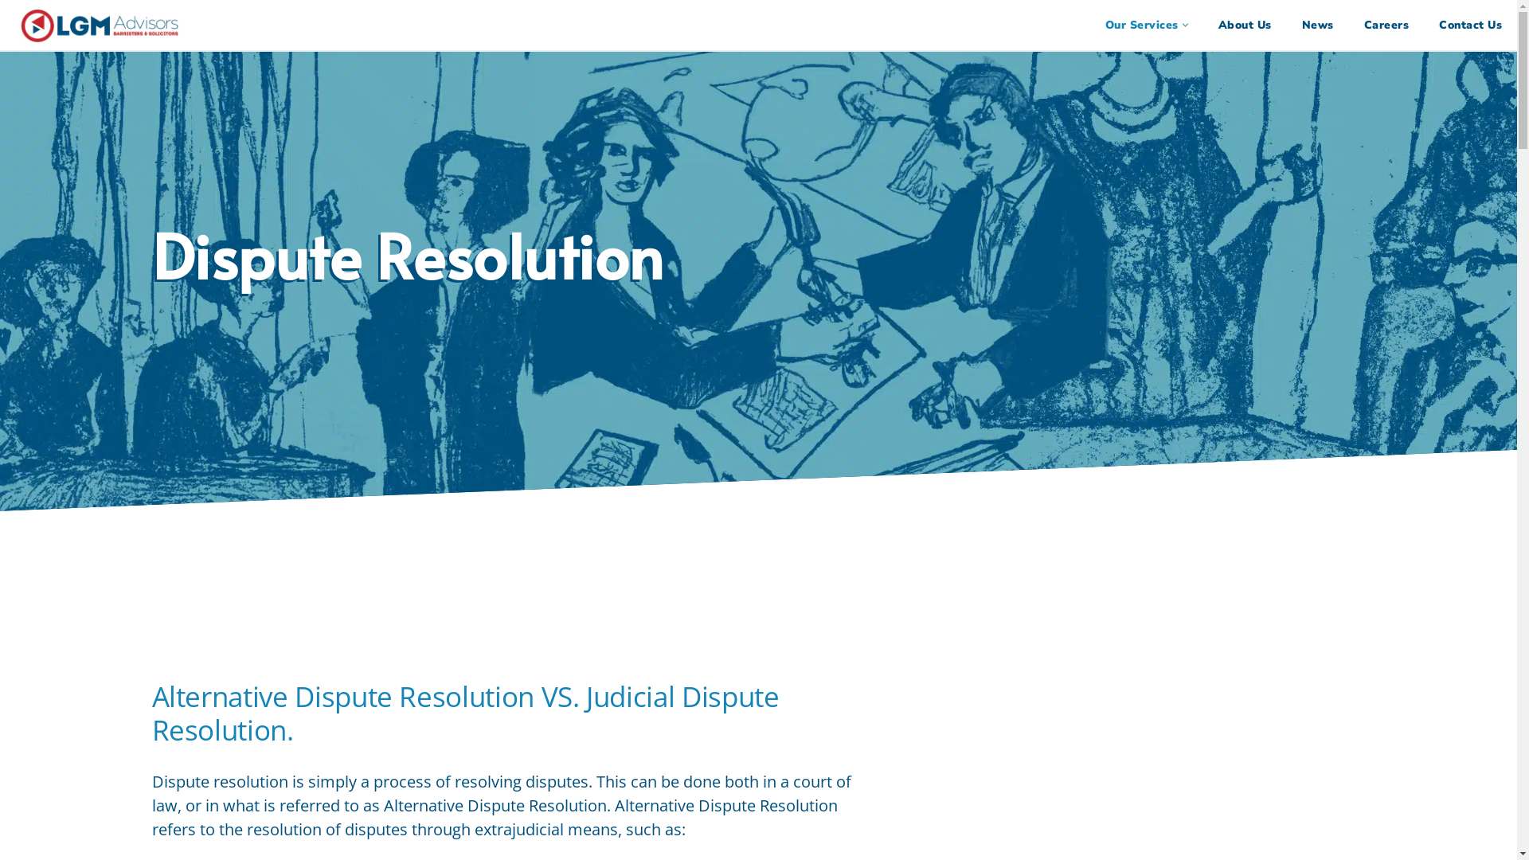  What do you see at coordinates (1245, 25) in the screenshot?
I see `About Us` at bounding box center [1245, 25].